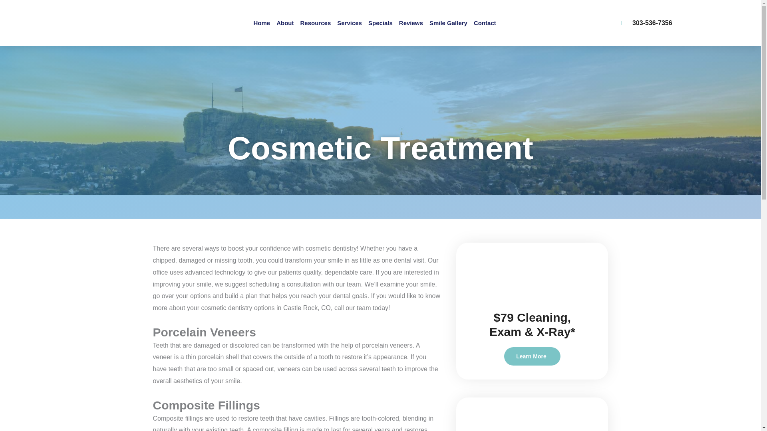  Describe the element at coordinates (485, 23) in the screenshot. I see `Contact` at that location.